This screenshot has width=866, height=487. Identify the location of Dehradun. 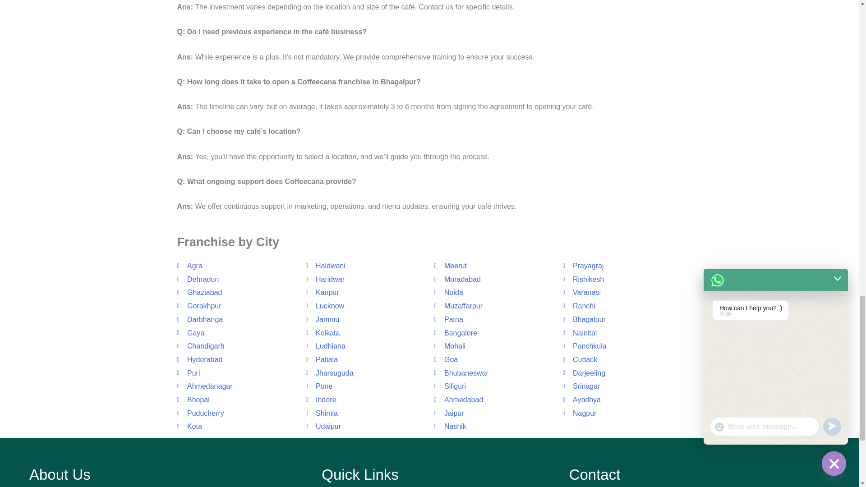
(236, 280).